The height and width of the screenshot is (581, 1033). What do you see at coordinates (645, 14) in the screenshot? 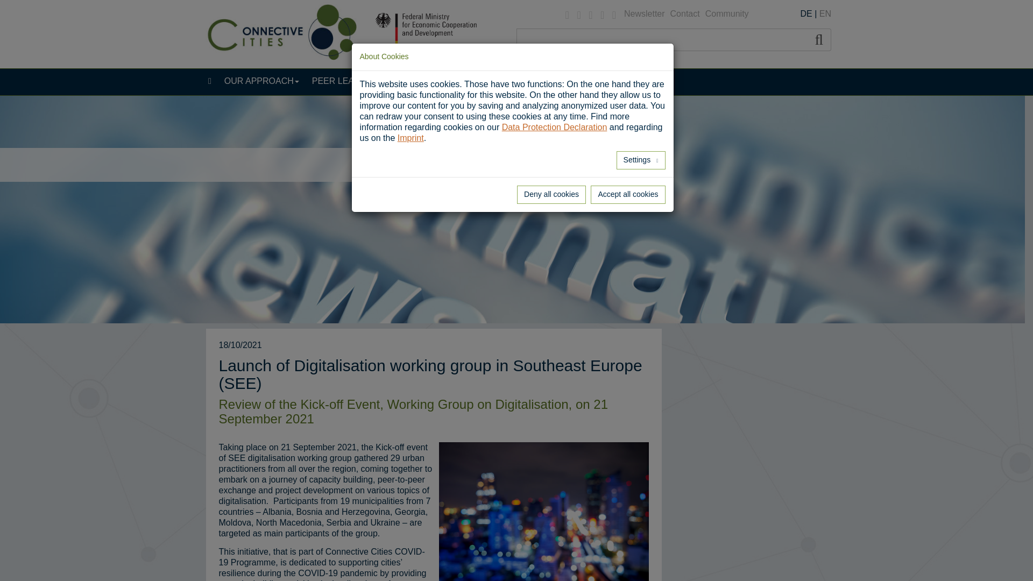
I see `Newsletter` at bounding box center [645, 14].